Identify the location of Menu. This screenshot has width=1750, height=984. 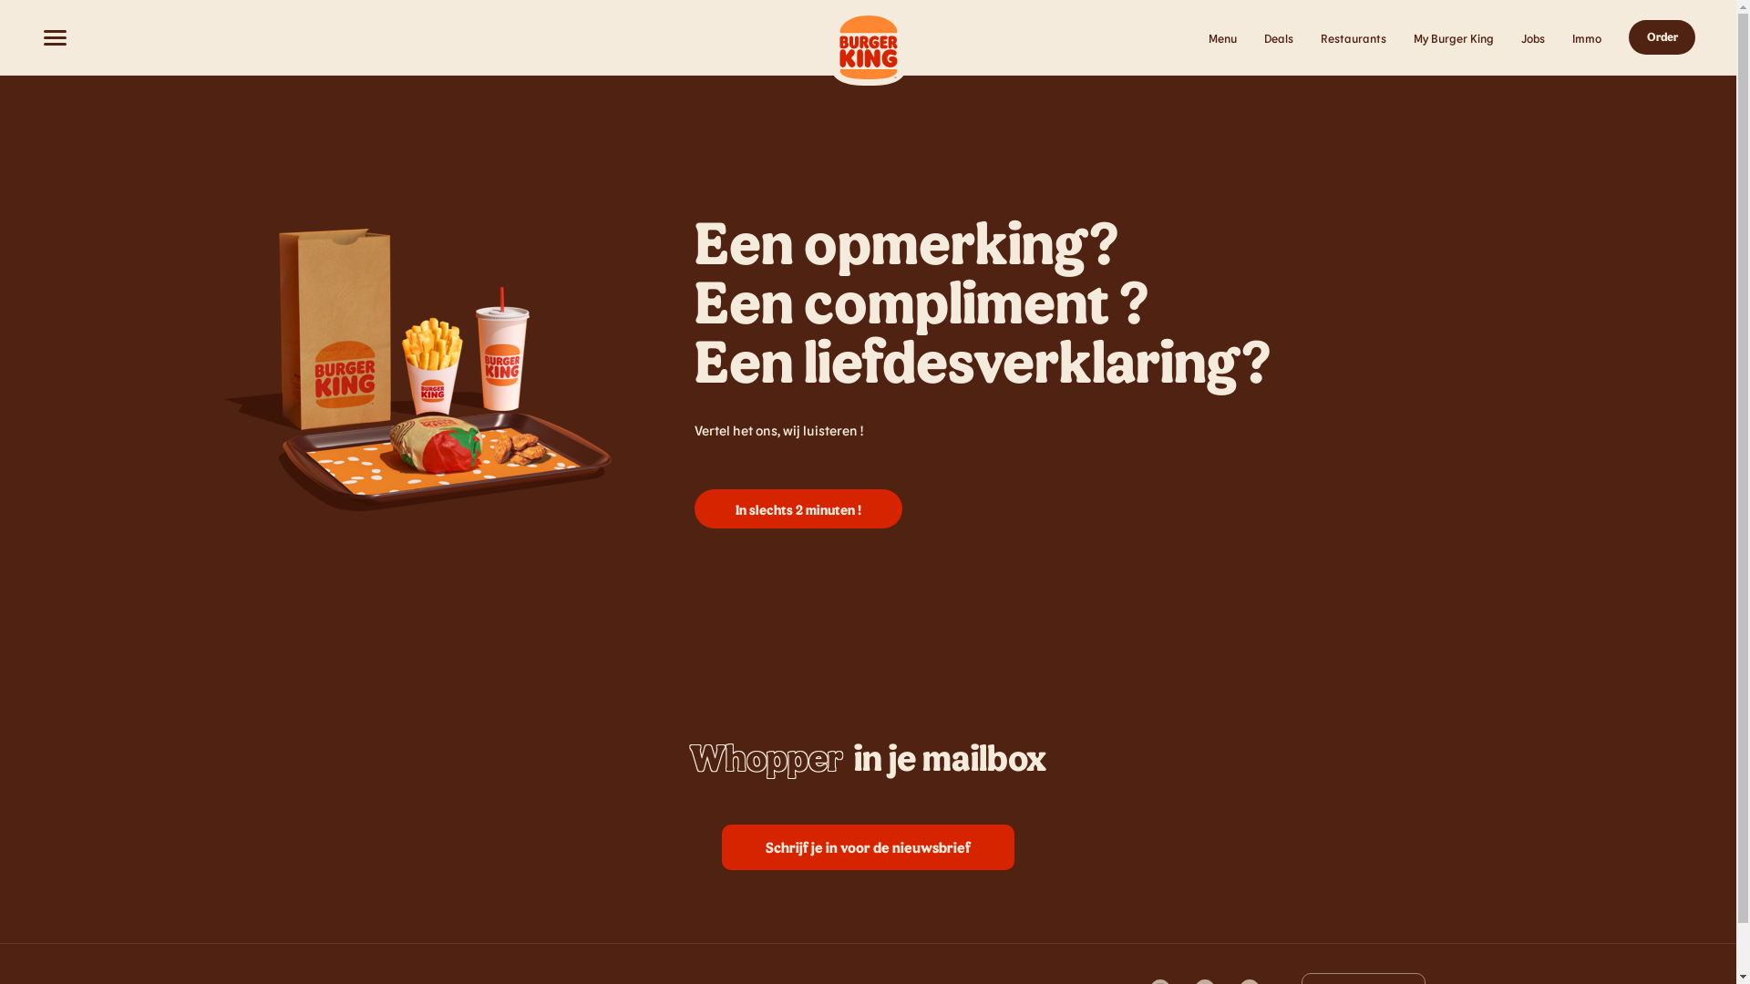
(1223, 38).